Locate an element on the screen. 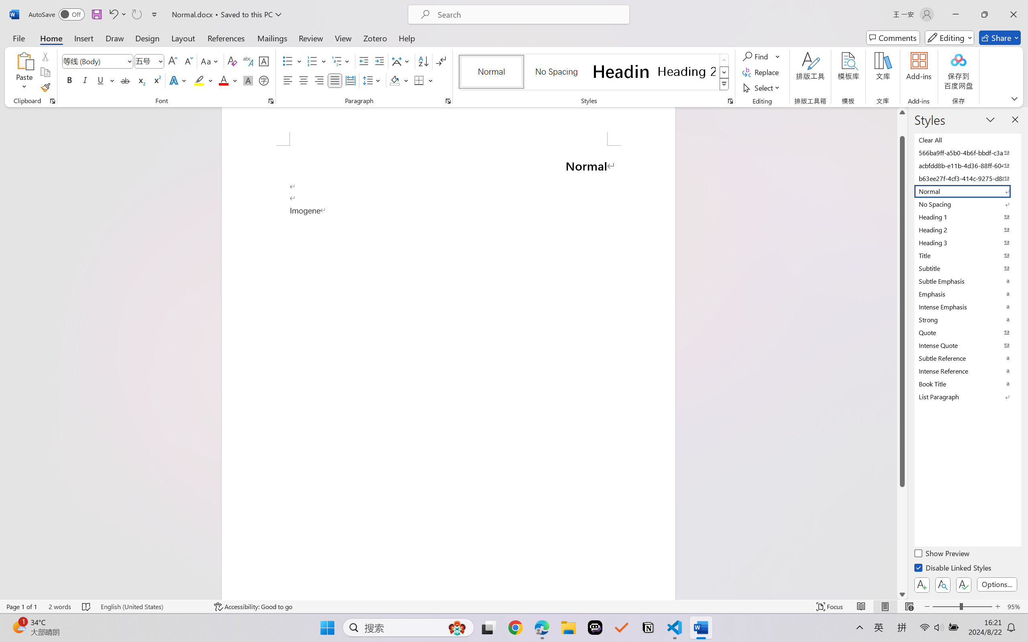 The image size is (1028, 642). Strikethrough is located at coordinates (125, 80).